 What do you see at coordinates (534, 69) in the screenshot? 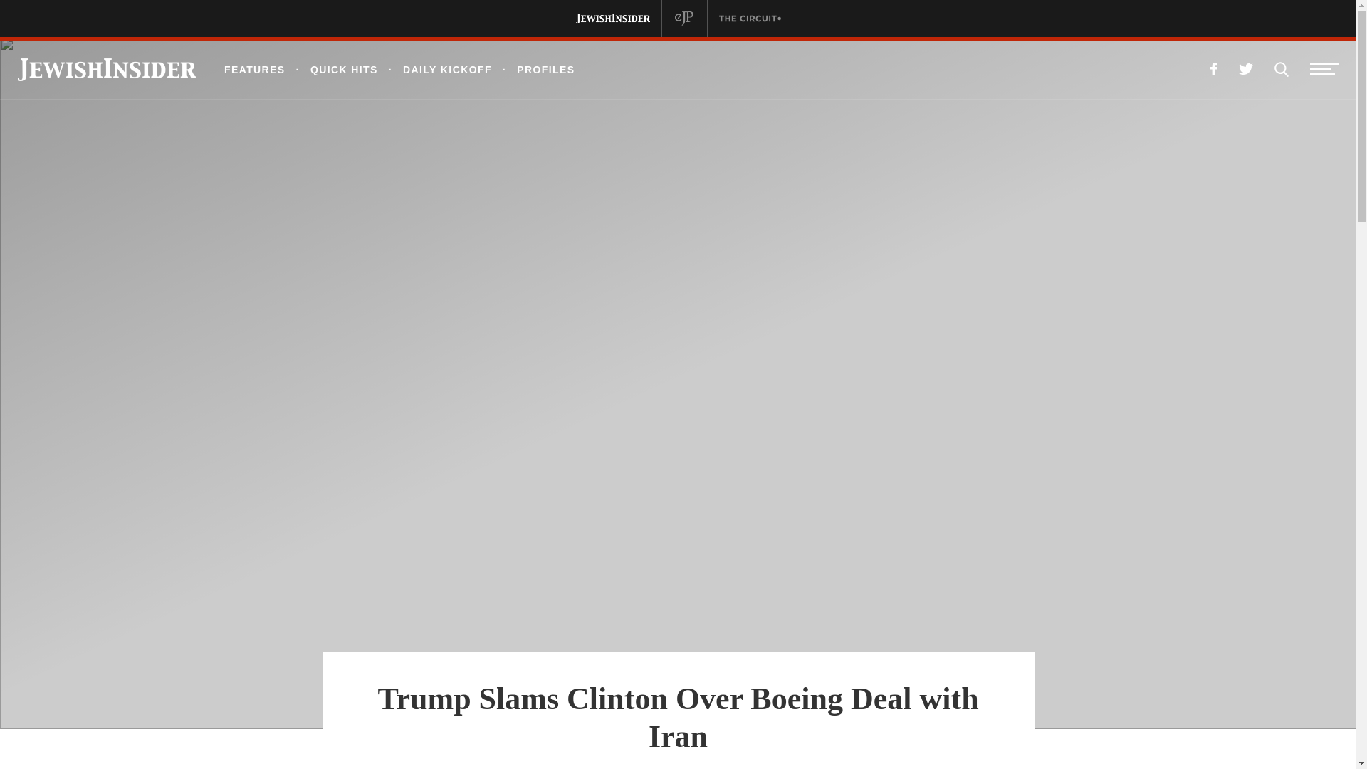
I see `PROFILES` at bounding box center [534, 69].